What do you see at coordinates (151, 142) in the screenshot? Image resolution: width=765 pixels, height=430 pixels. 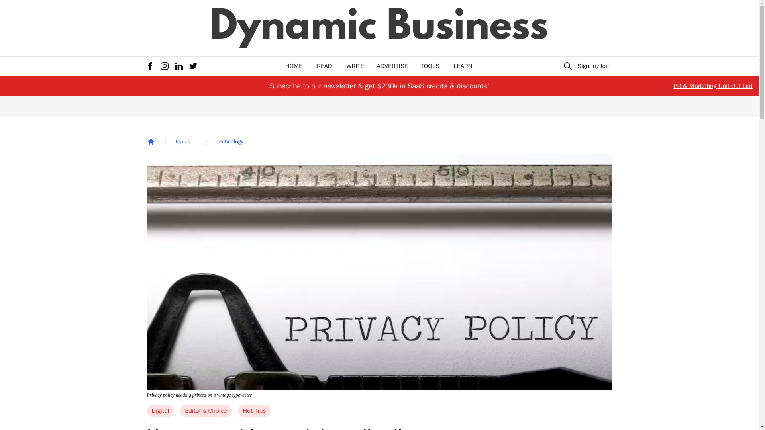 I see `Home` at bounding box center [151, 142].